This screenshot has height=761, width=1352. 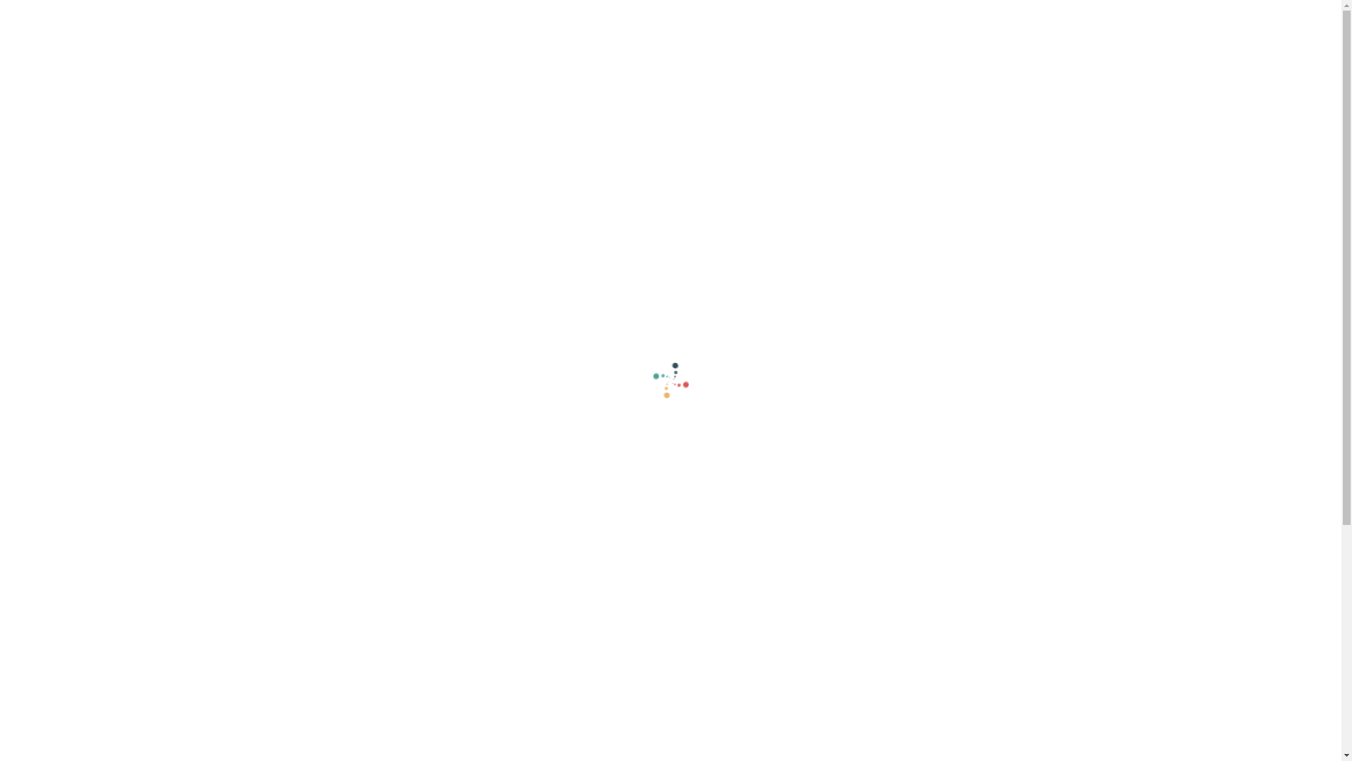 What do you see at coordinates (628, 17) in the screenshot?
I see `031 305 22 22` at bounding box center [628, 17].